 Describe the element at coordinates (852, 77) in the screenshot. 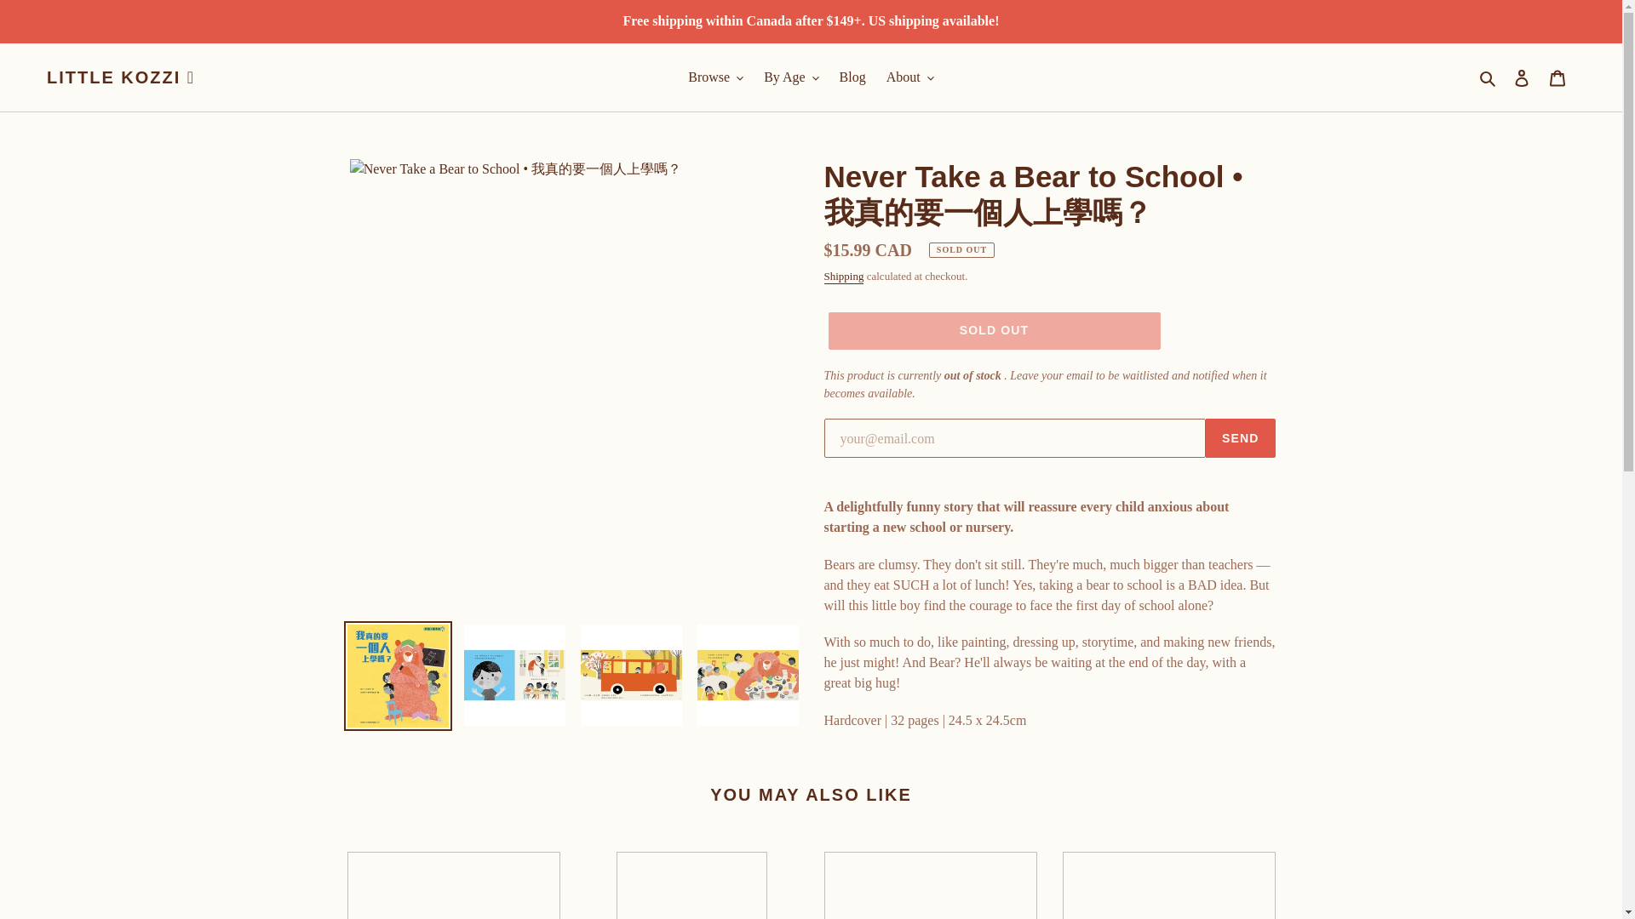

I see `Blog` at that location.